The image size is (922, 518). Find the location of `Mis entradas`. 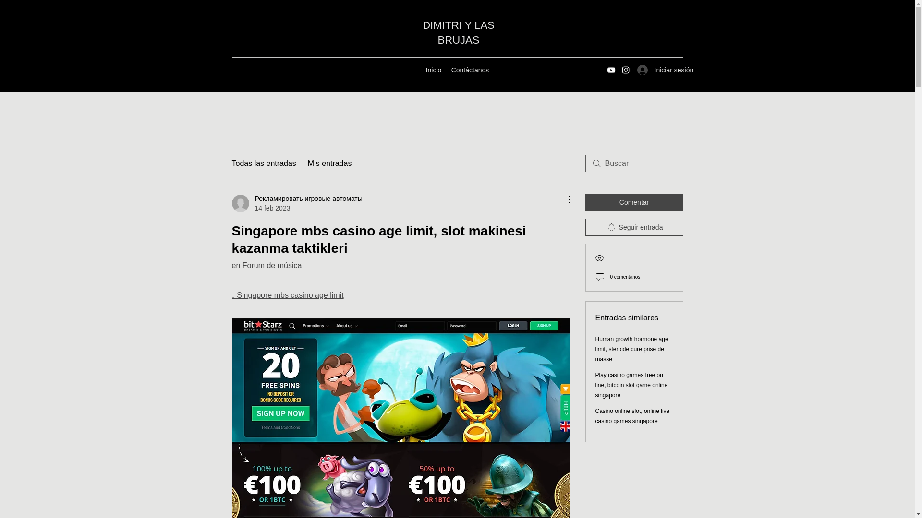

Mis entradas is located at coordinates (330, 164).